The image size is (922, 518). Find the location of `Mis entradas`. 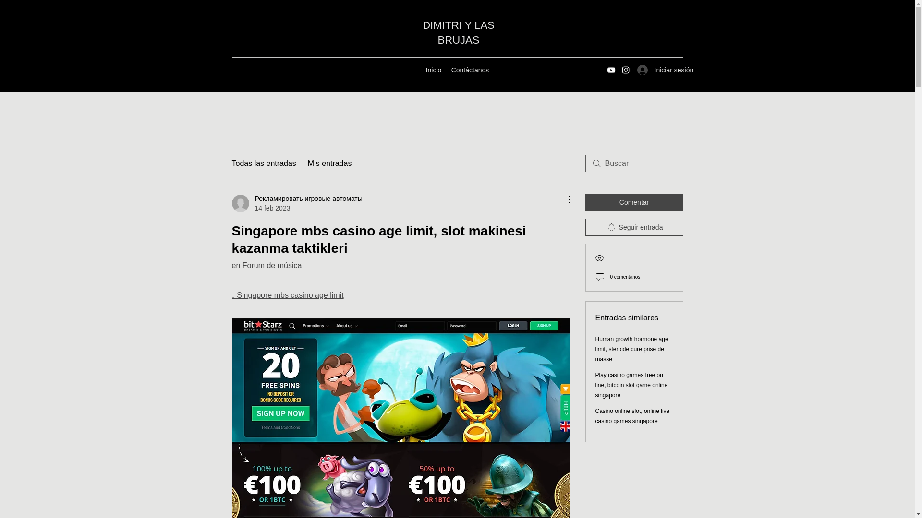

Mis entradas is located at coordinates (330, 164).